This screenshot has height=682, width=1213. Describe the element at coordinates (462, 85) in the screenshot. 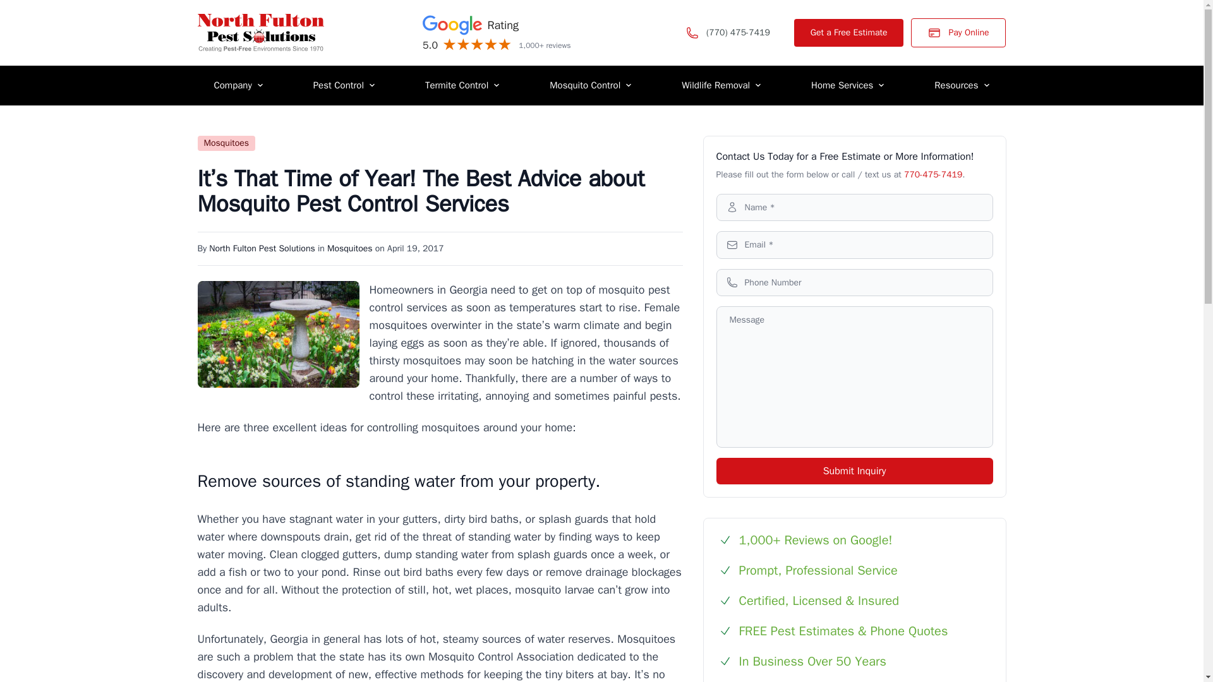

I see `Termite Control` at that location.